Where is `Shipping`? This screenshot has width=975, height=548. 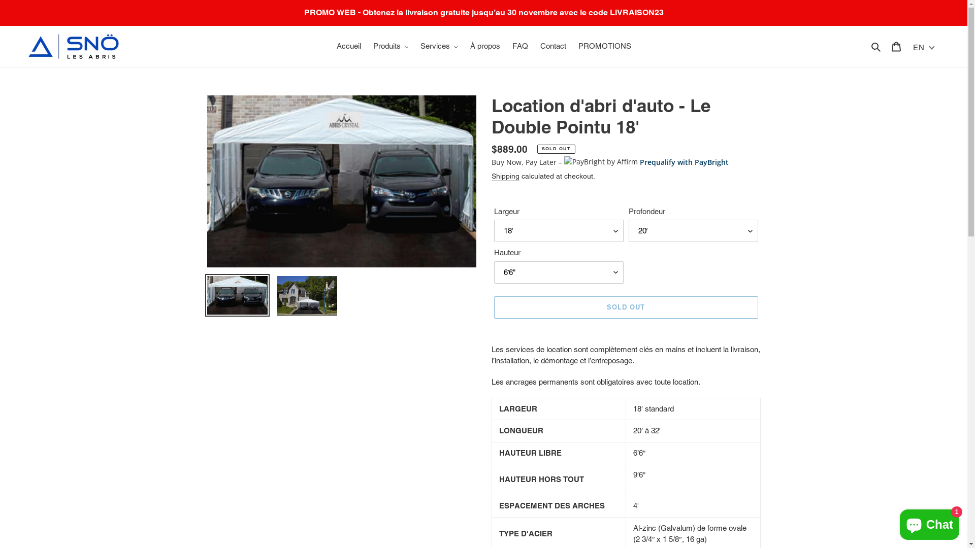 Shipping is located at coordinates (506, 177).